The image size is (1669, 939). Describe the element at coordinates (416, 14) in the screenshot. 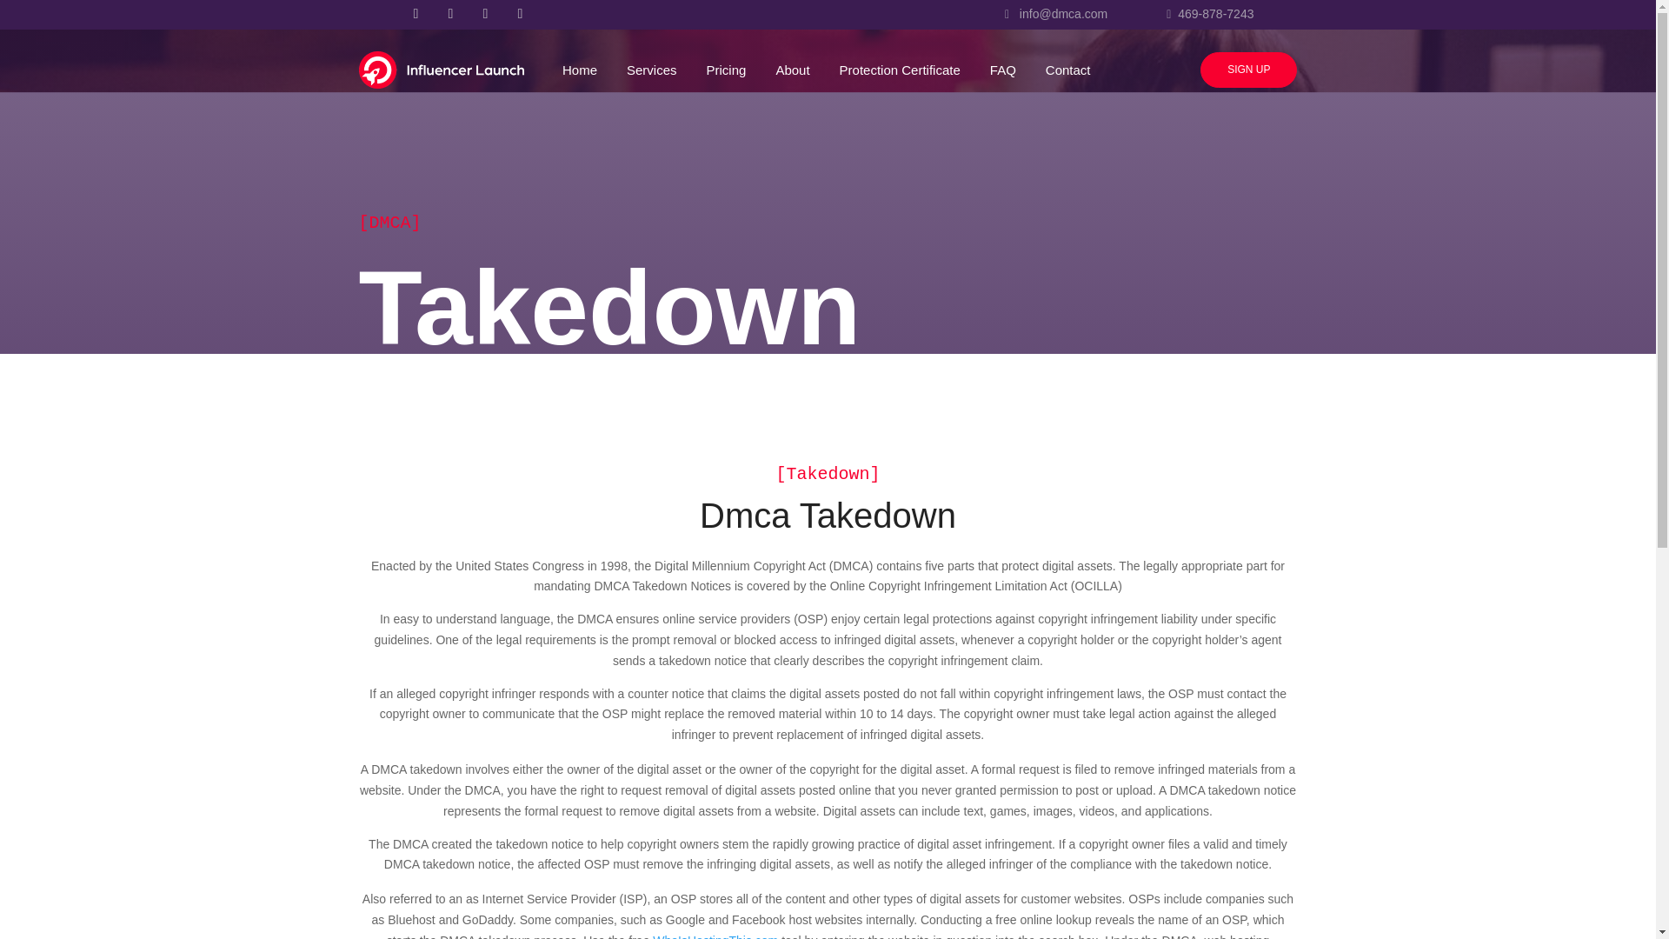

I see `Follow on Facebook` at that location.